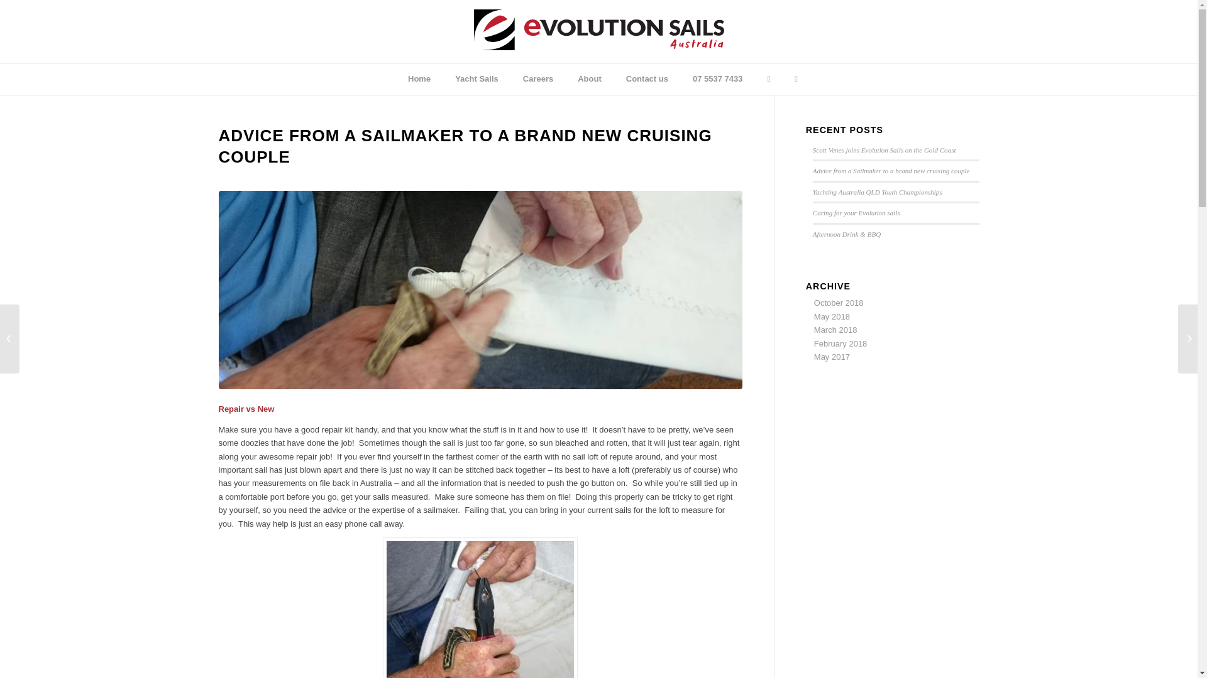 Image resolution: width=1207 pixels, height=678 pixels. What do you see at coordinates (419, 79) in the screenshot?
I see `Home` at bounding box center [419, 79].